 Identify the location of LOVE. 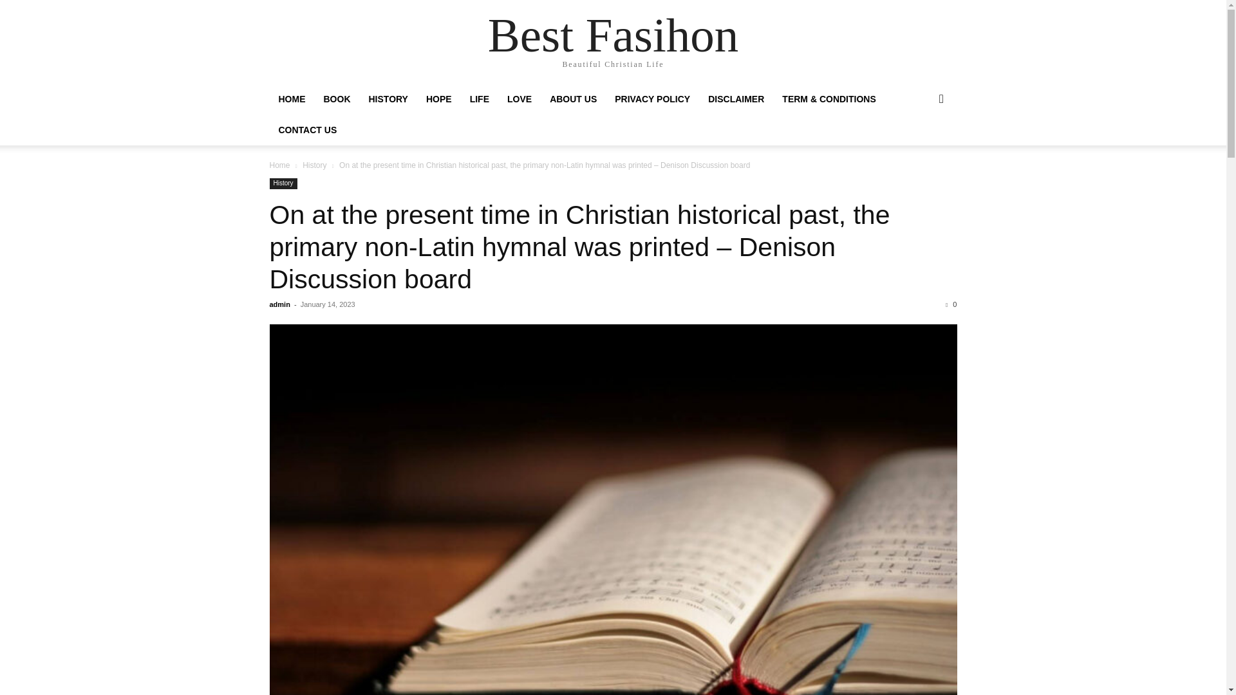
(519, 99).